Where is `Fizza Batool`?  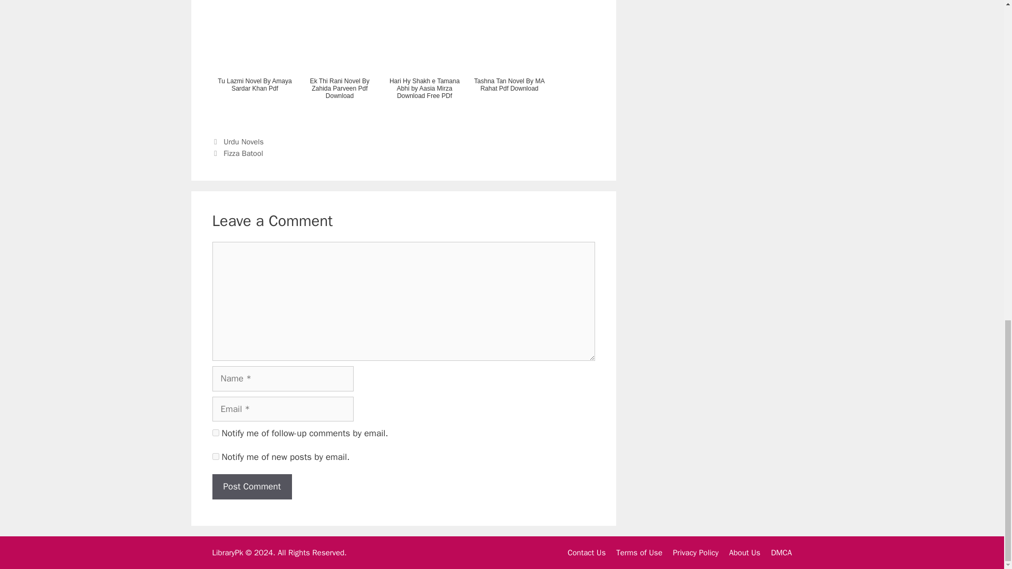
Fizza Batool is located at coordinates (244, 153).